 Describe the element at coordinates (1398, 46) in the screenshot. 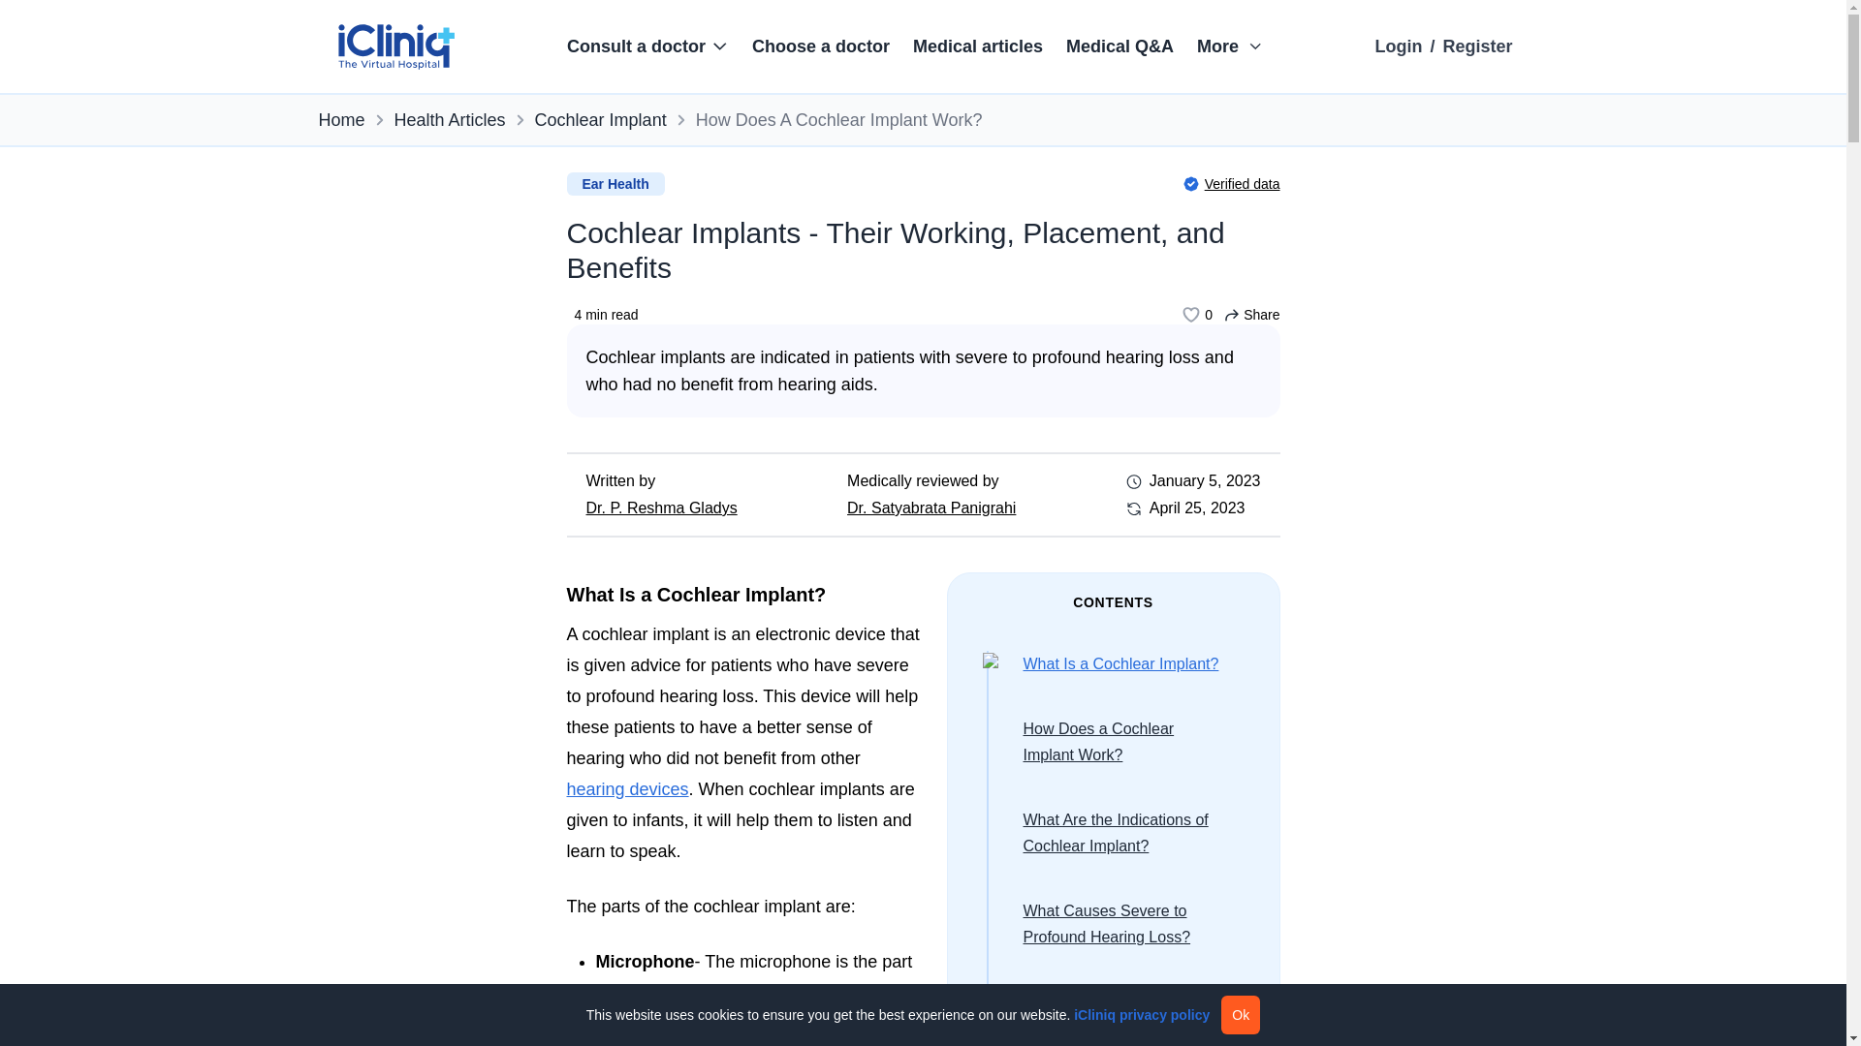

I see `Login` at that location.